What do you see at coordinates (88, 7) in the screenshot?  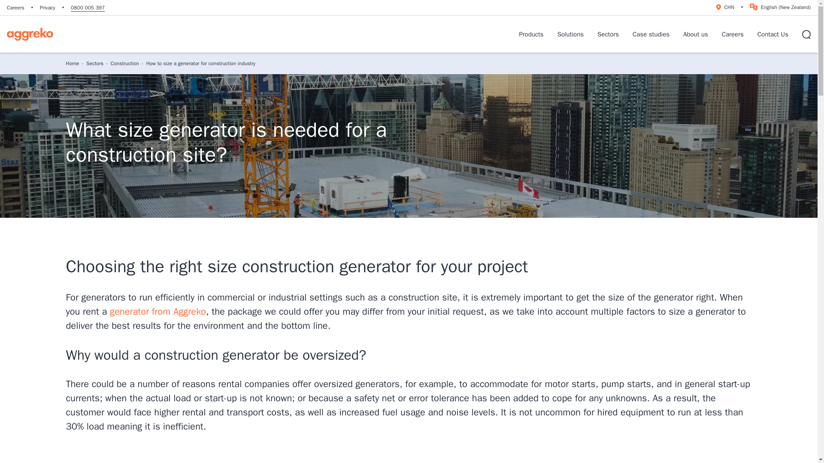 I see `0800 005 397` at bounding box center [88, 7].